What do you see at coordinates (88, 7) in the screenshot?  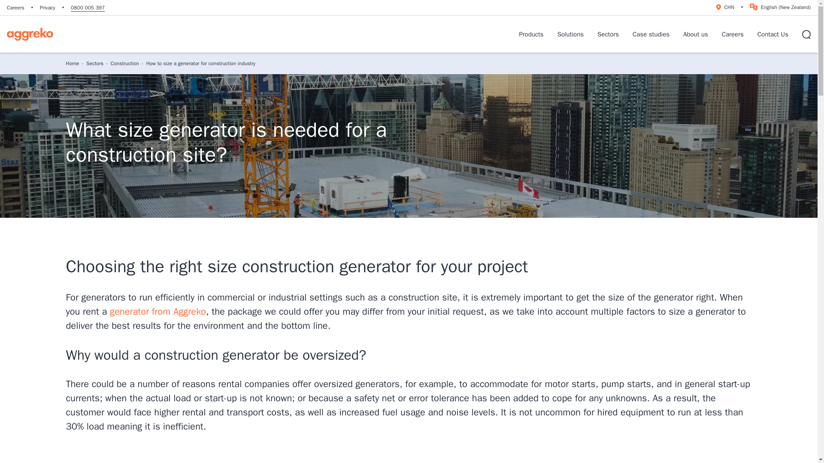 I see `0800 005 397` at bounding box center [88, 7].